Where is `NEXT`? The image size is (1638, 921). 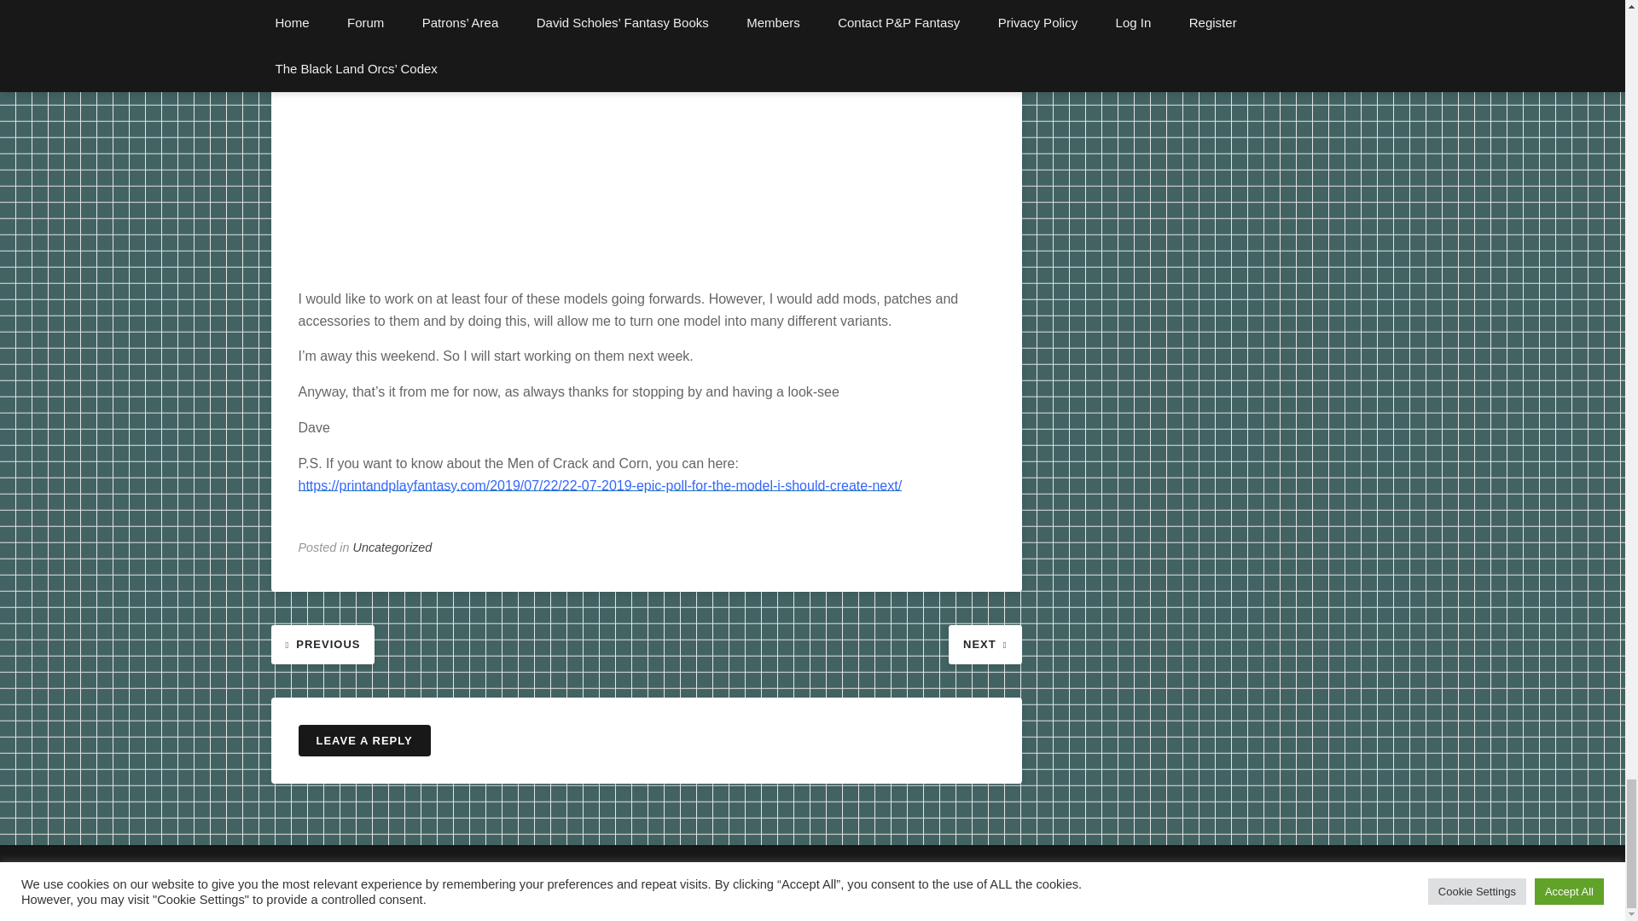
NEXT is located at coordinates (985, 643).